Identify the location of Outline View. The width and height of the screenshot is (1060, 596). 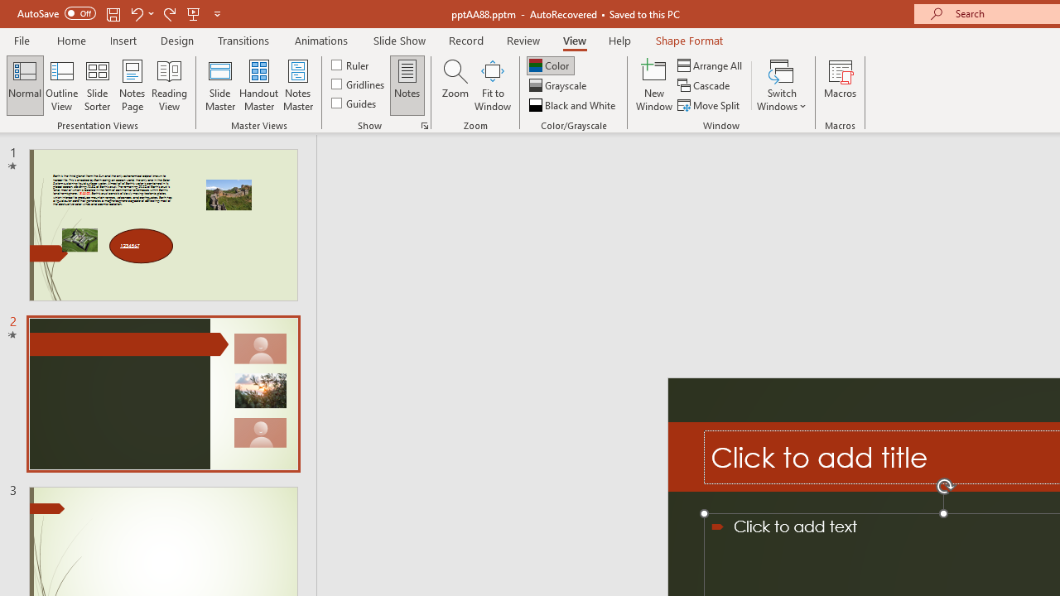
(61, 84).